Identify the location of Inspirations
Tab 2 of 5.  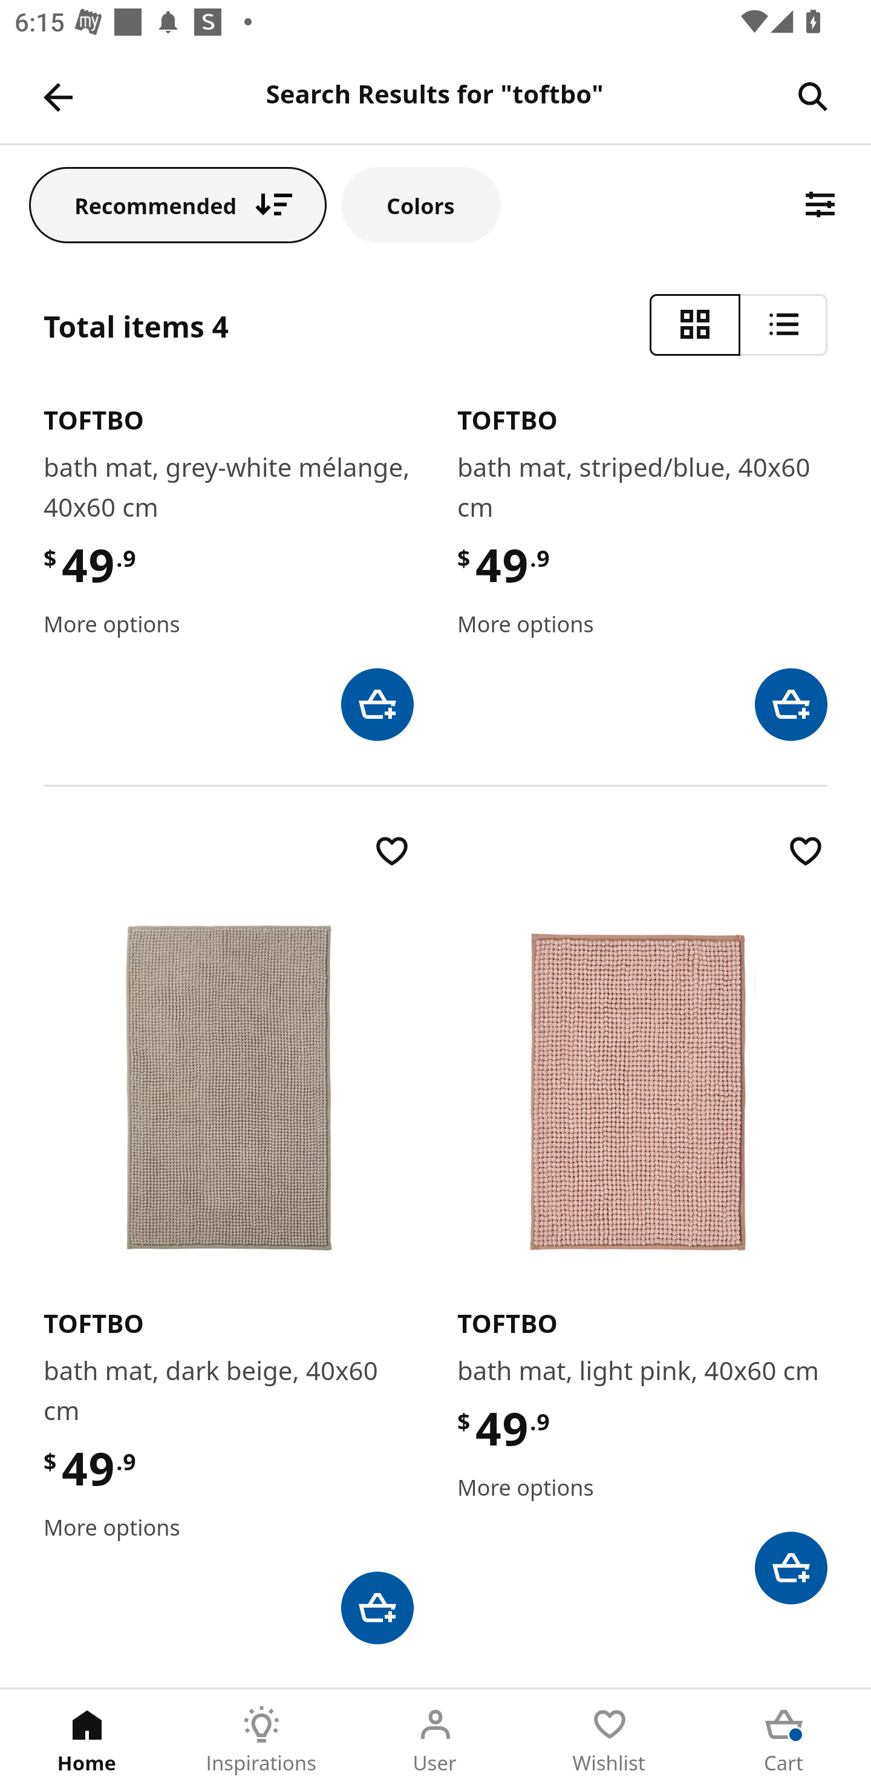
(261, 1740).